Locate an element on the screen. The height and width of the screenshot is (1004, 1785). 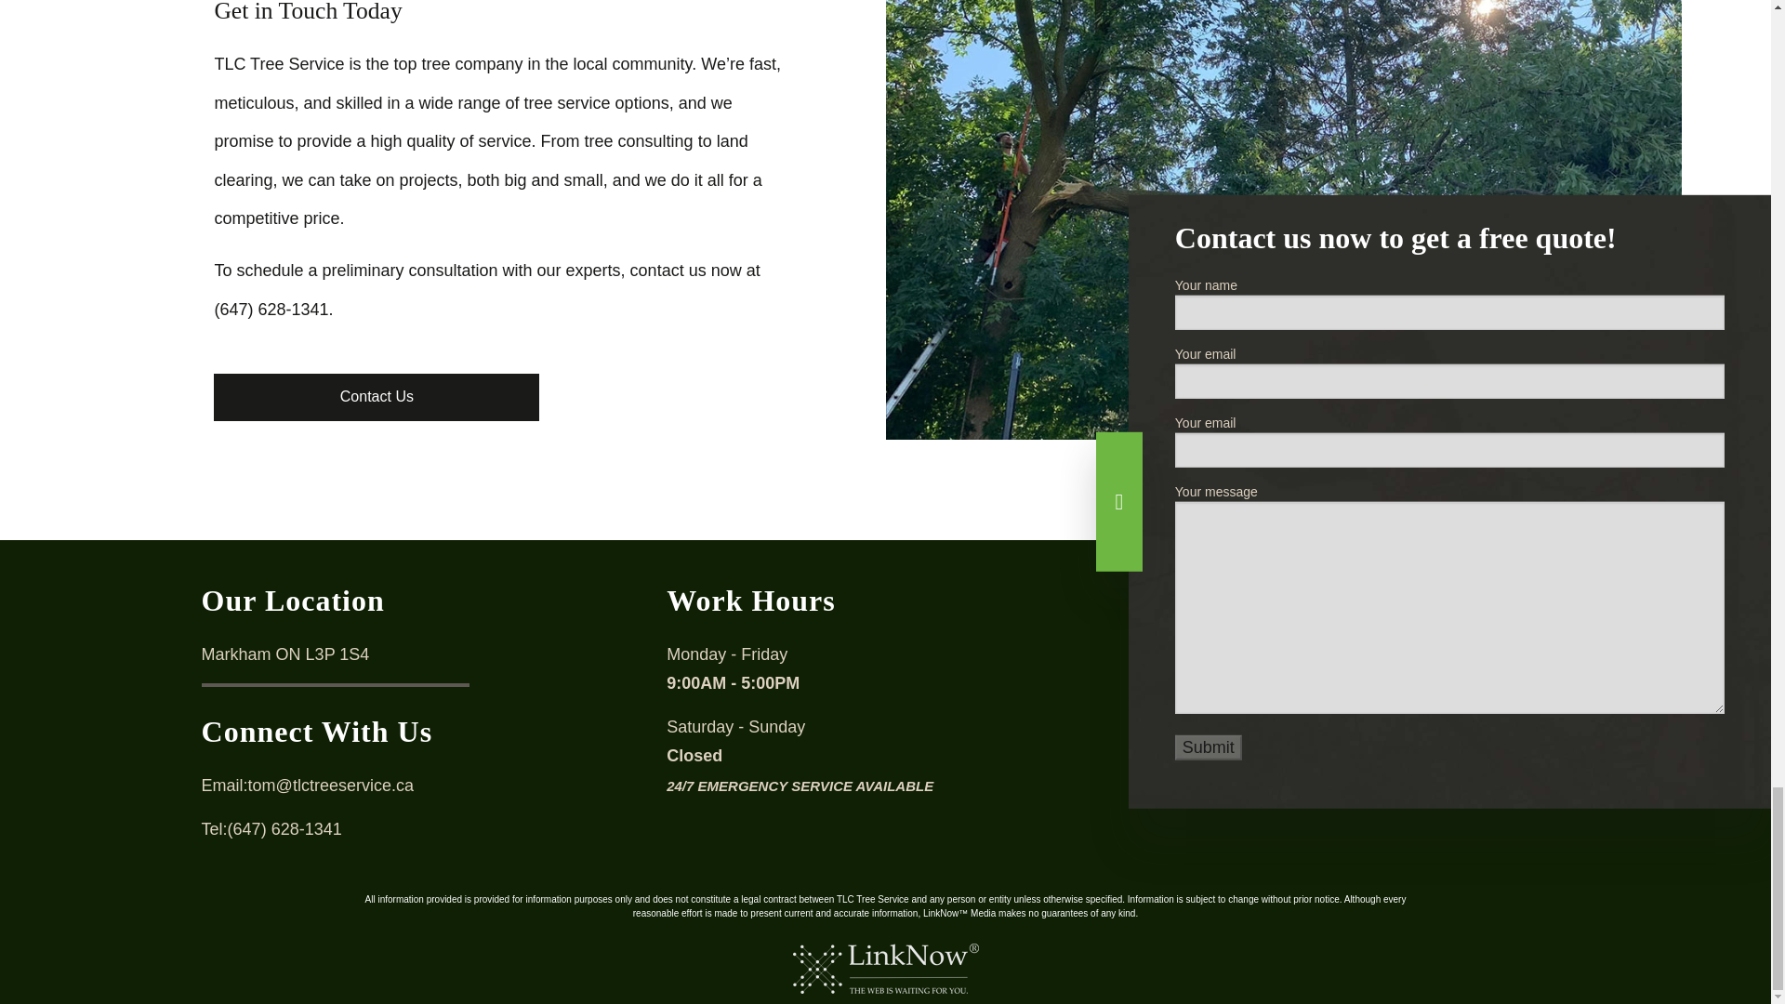
e-Transfer is located at coordinates (1246, 688).